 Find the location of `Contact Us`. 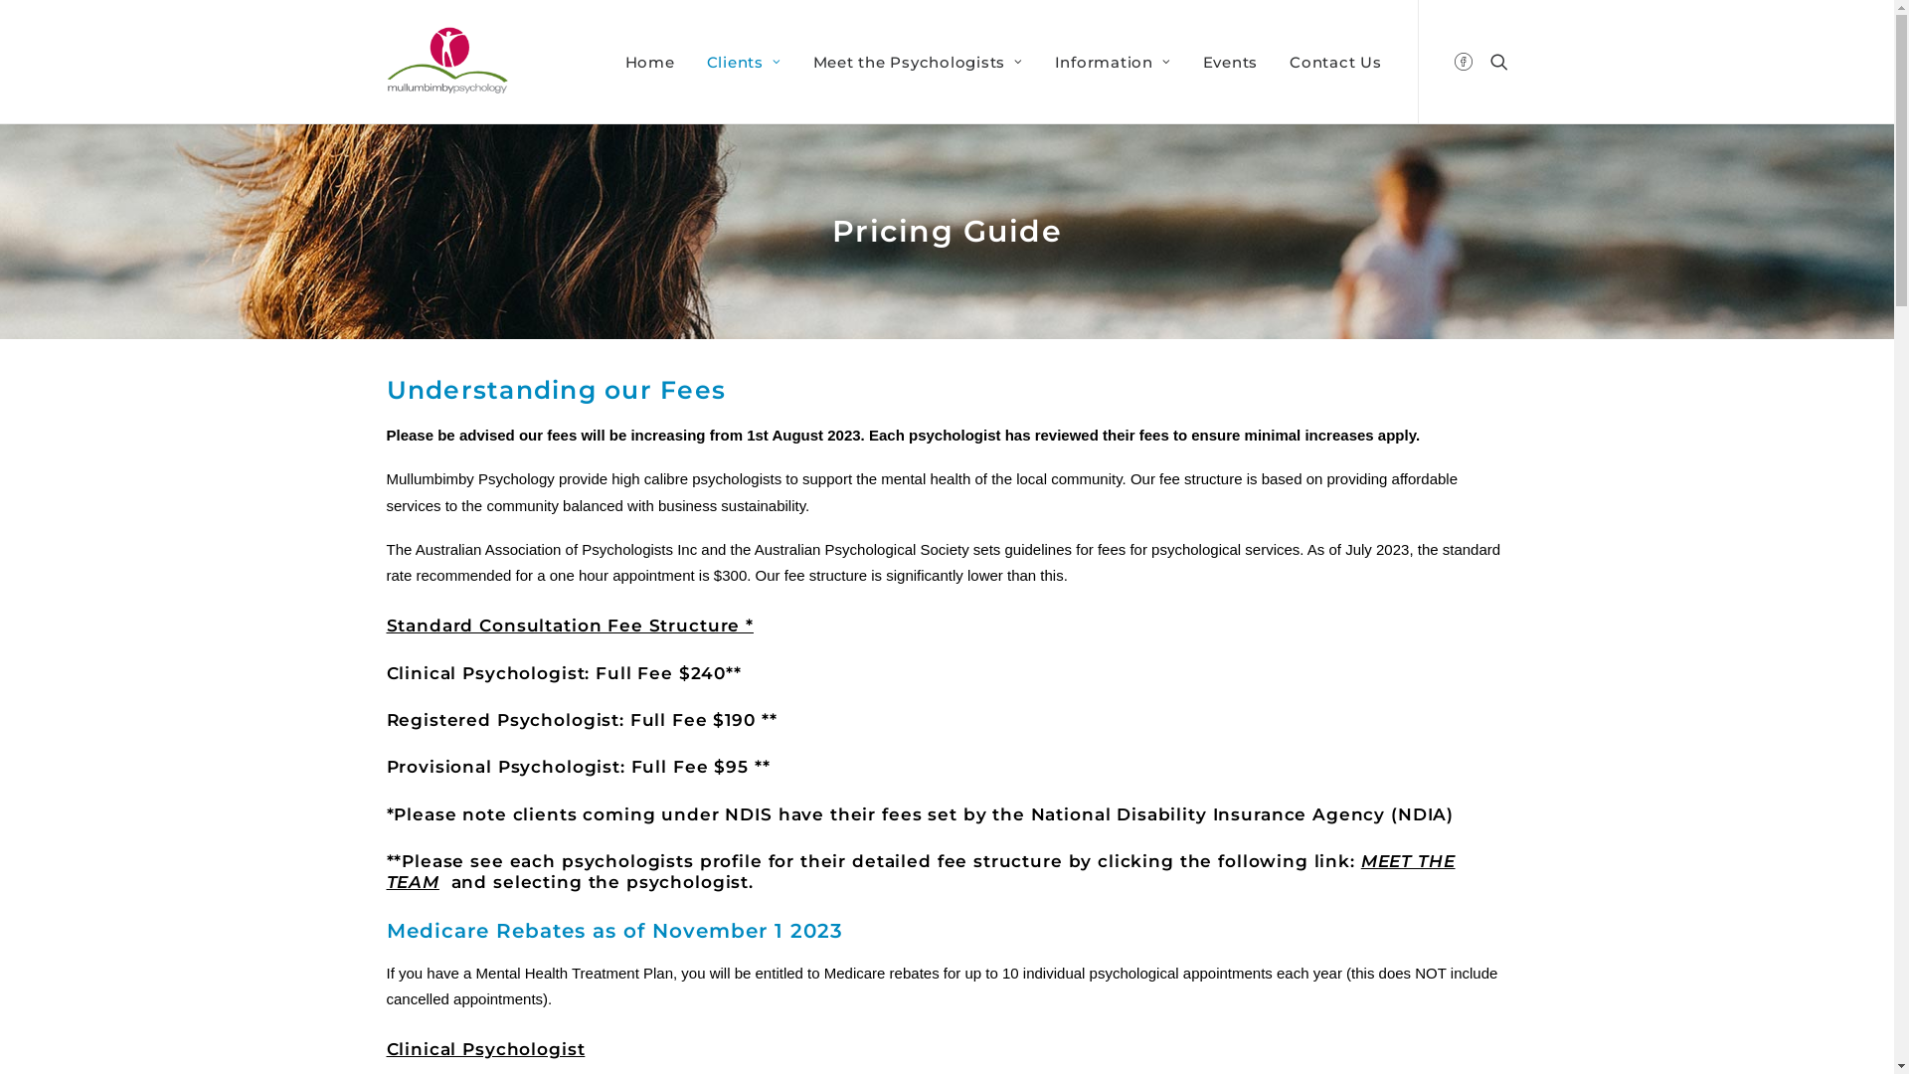

Contact Us is located at coordinates (1328, 62).